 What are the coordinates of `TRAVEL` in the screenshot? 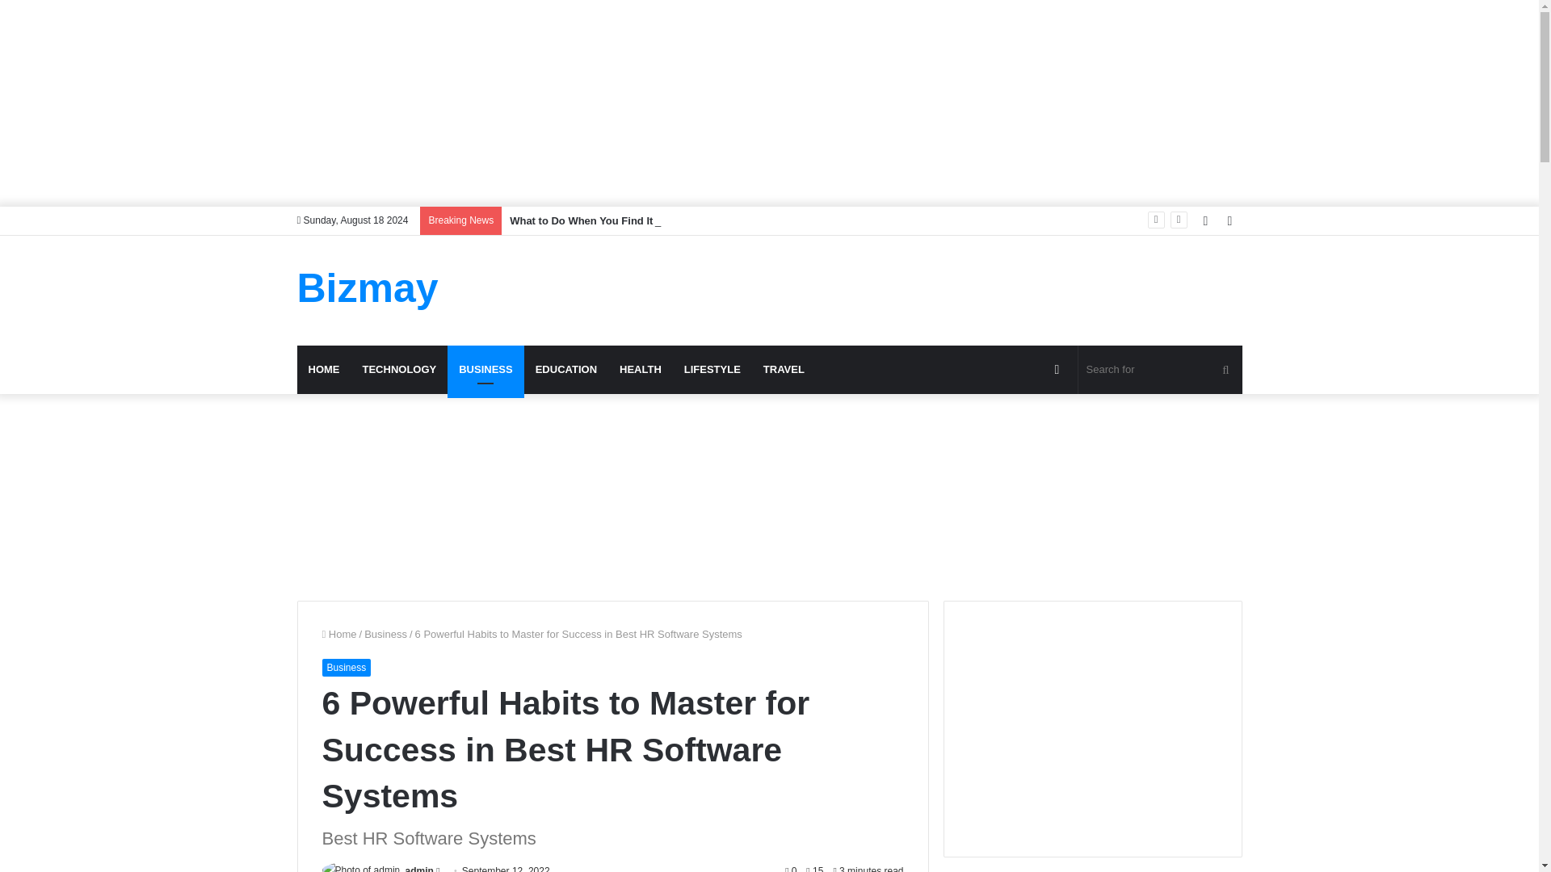 It's located at (784, 370).